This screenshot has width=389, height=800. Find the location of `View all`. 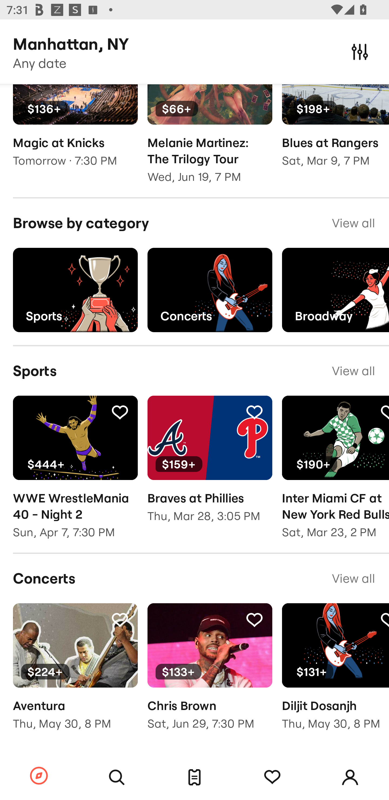

View all is located at coordinates (353, 578).